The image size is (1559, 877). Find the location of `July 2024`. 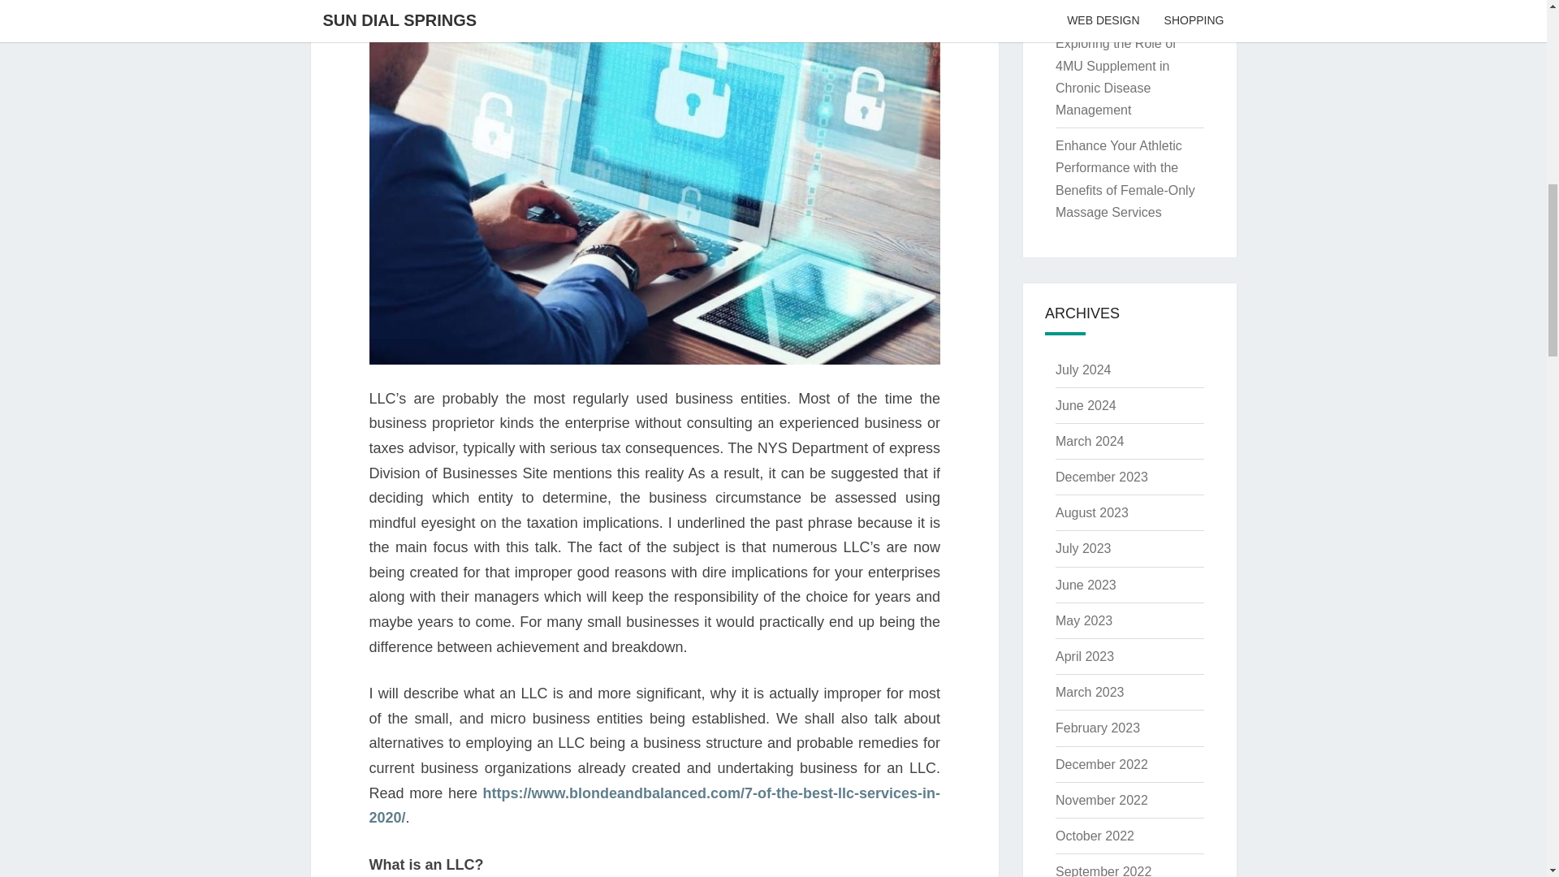

July 2024 is located at coordinates (1083, 370).